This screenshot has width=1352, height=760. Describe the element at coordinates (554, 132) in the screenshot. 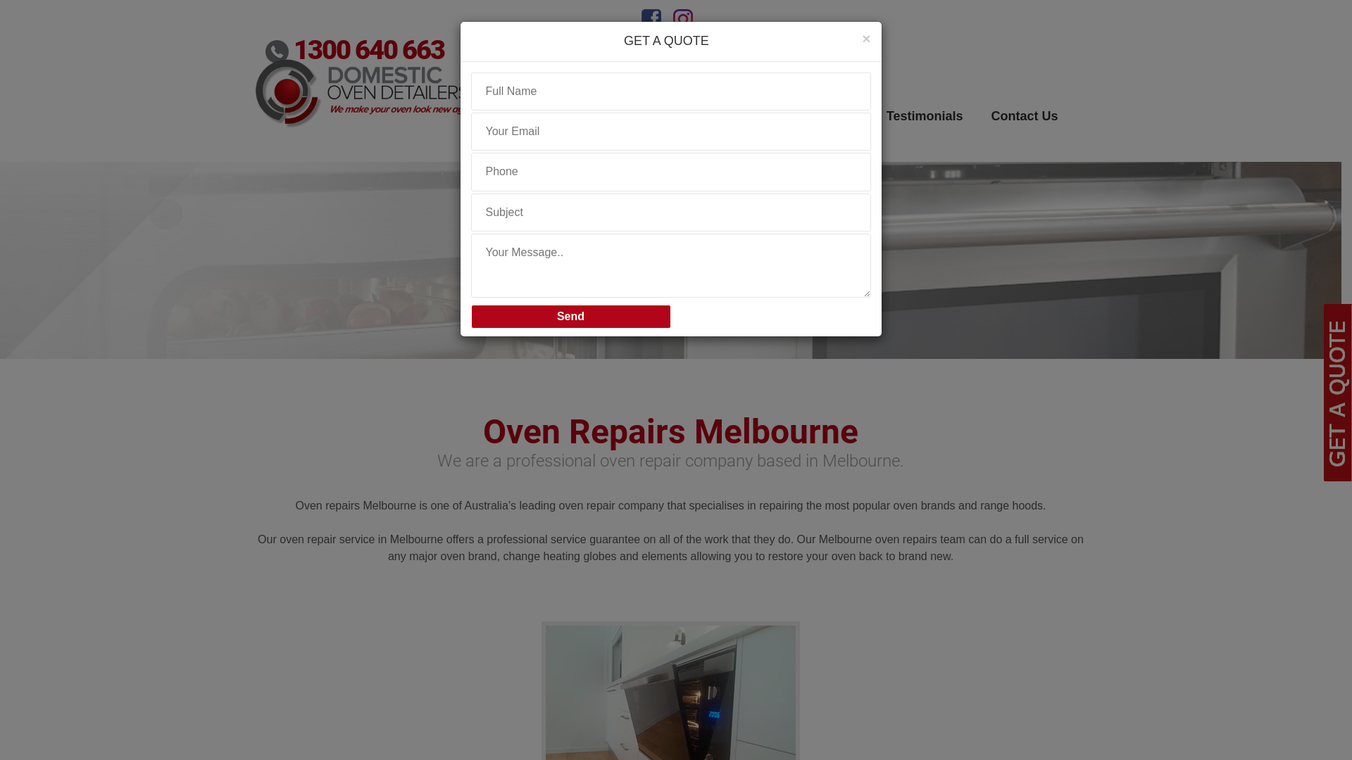

I see `Home` at that location.